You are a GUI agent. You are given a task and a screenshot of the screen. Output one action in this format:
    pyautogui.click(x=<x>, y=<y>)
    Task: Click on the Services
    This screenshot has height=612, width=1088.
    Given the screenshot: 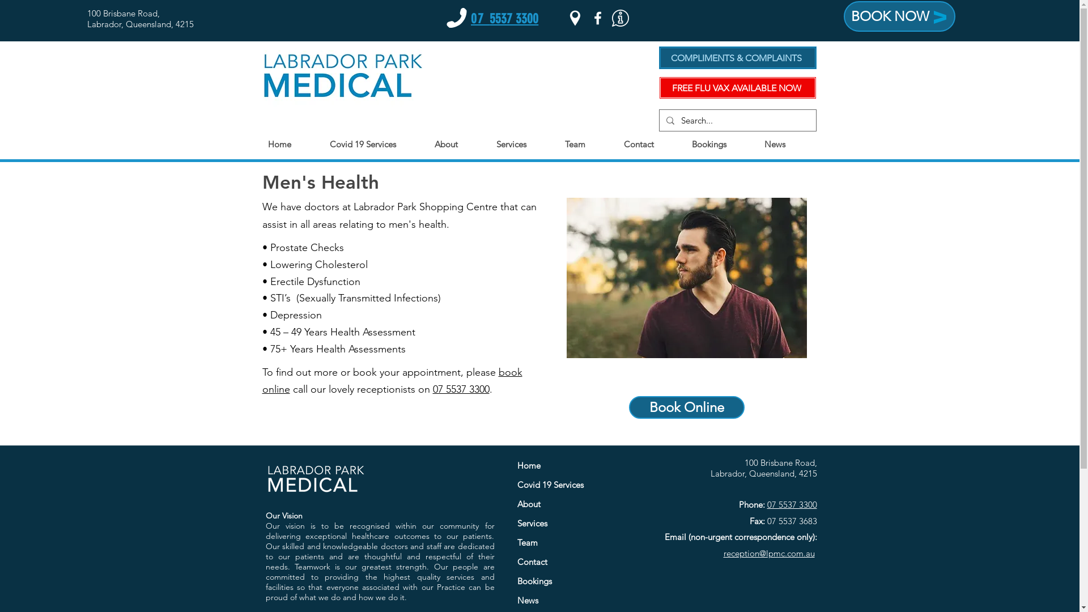 What is the action you would take?
    pyautogui.click(x=572, y=524)
    